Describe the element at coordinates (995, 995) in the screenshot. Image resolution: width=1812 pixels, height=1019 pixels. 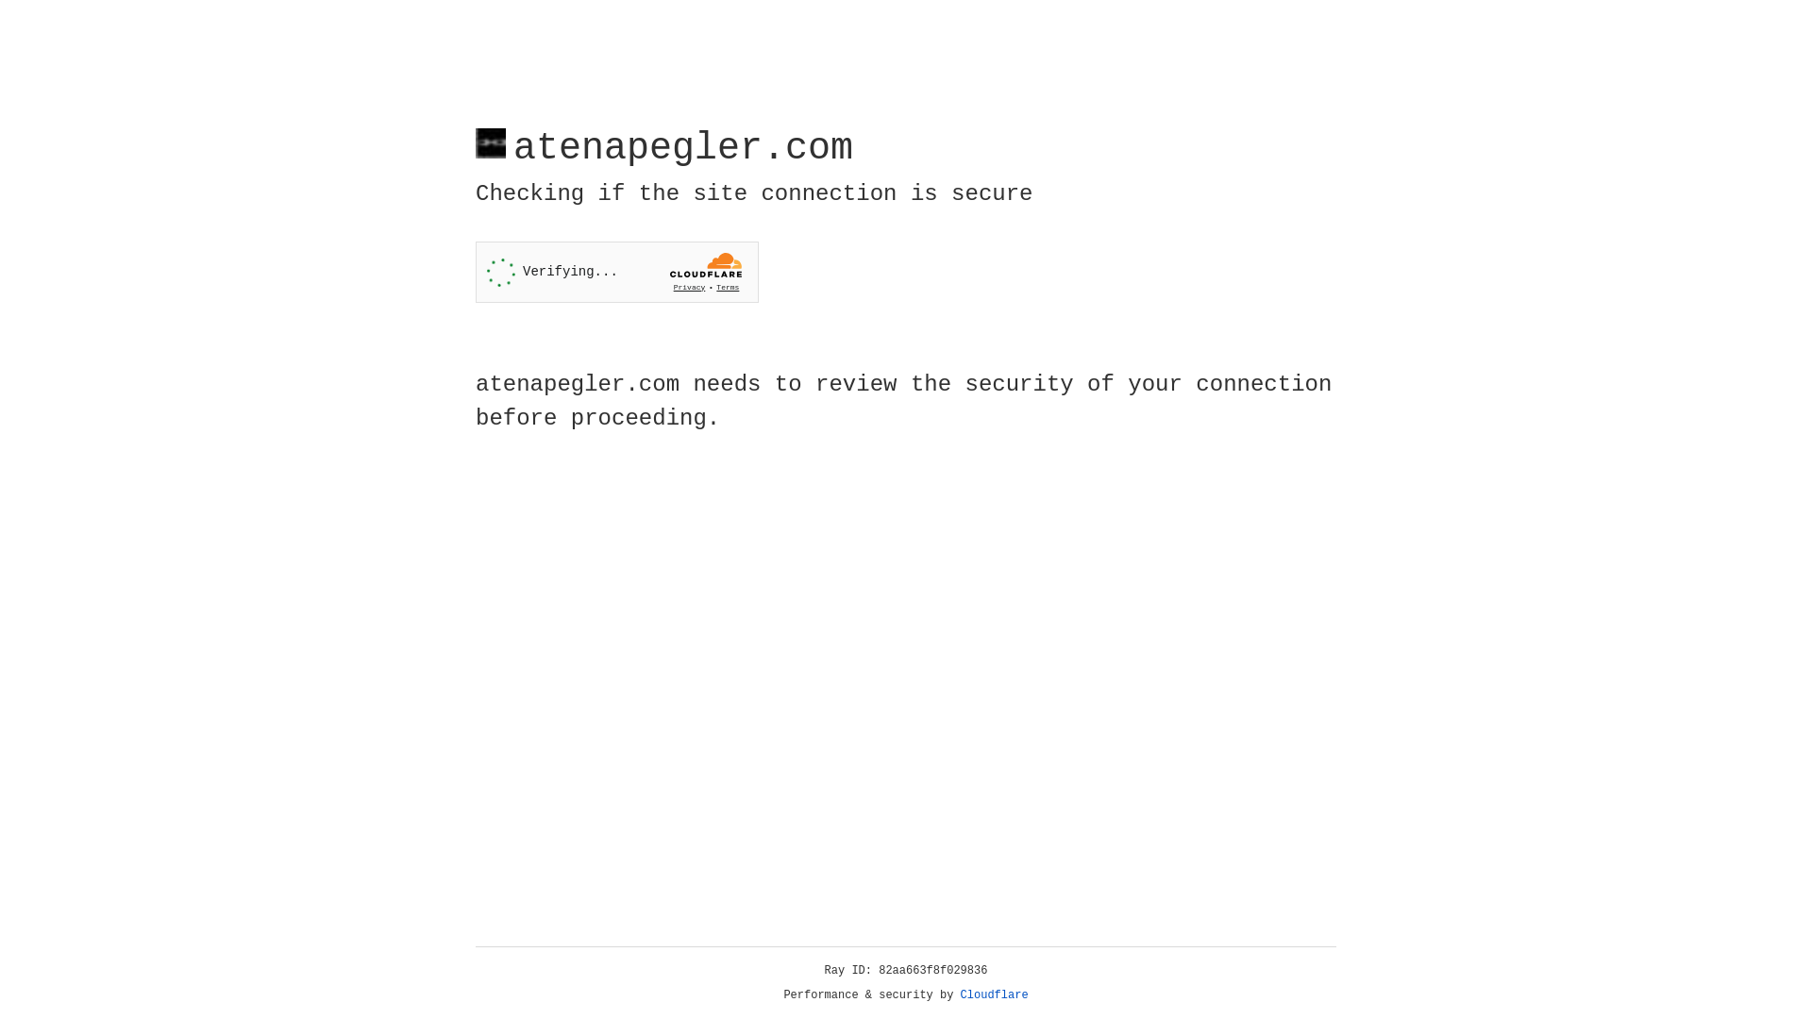
I see `Cloudflare` at that location.